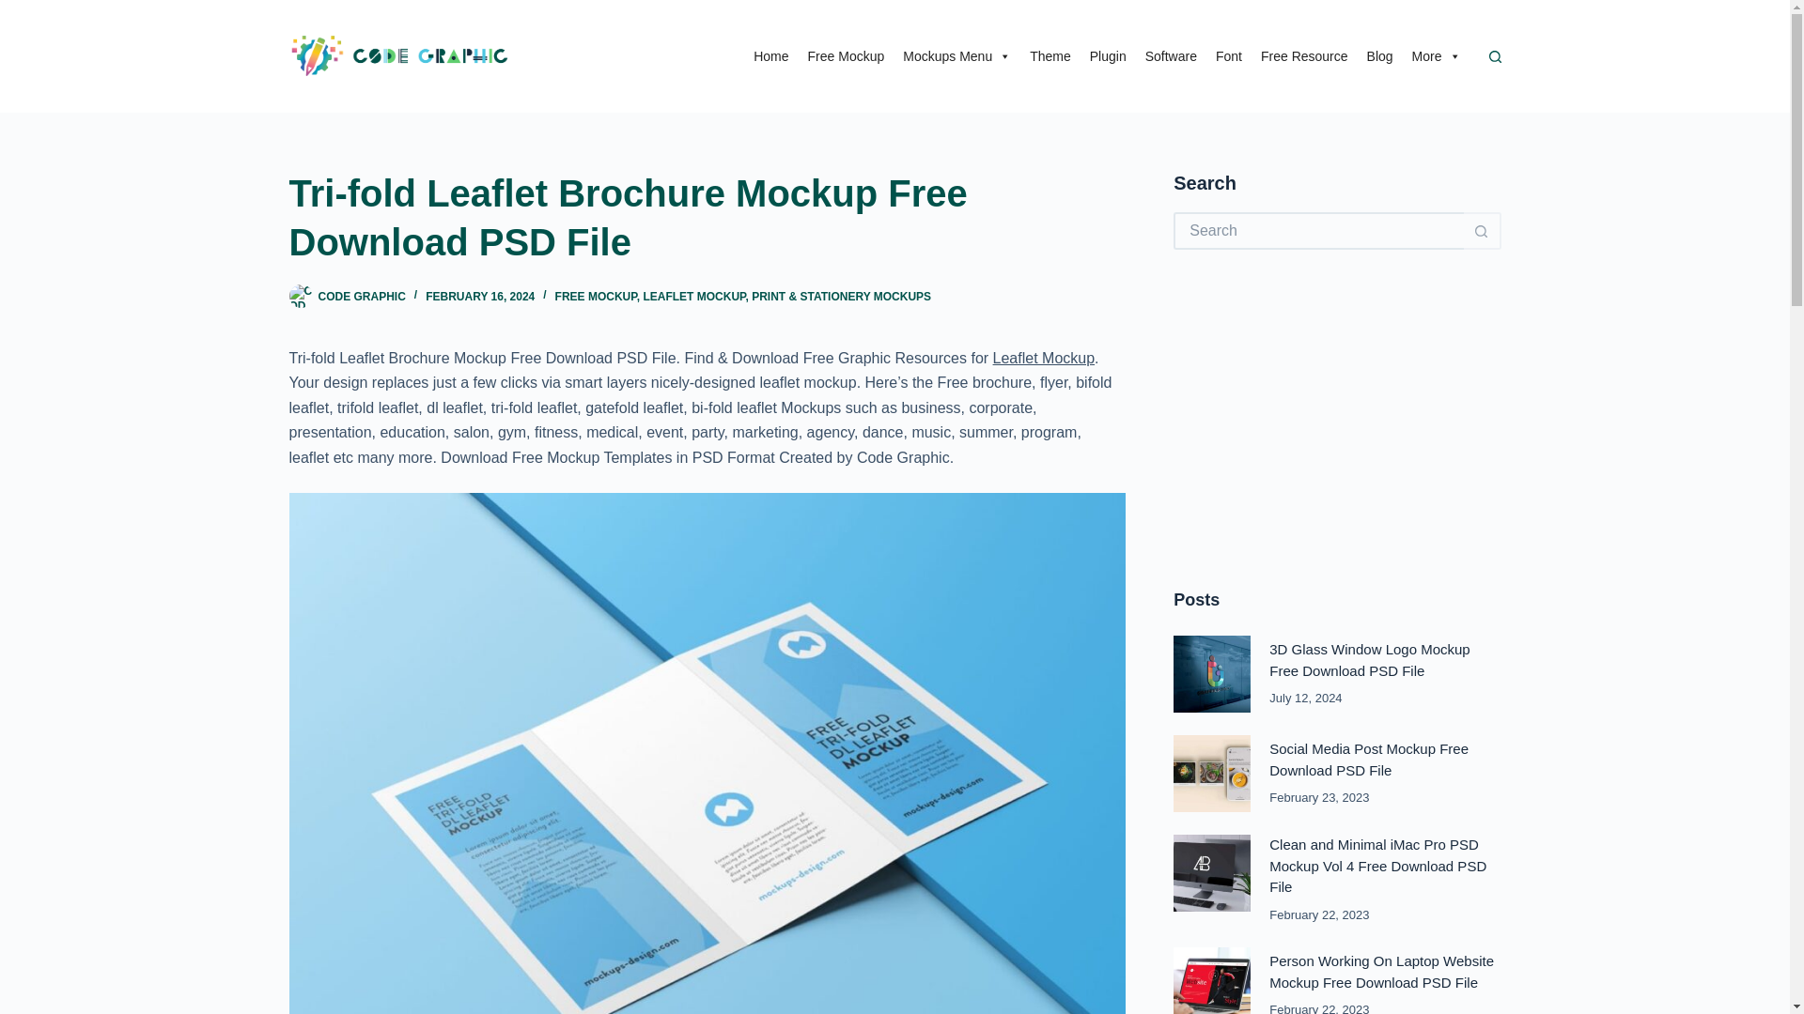  Describe the element at coordinates (1337, 419) in the screenshot. I see `Advertisement` at that location.